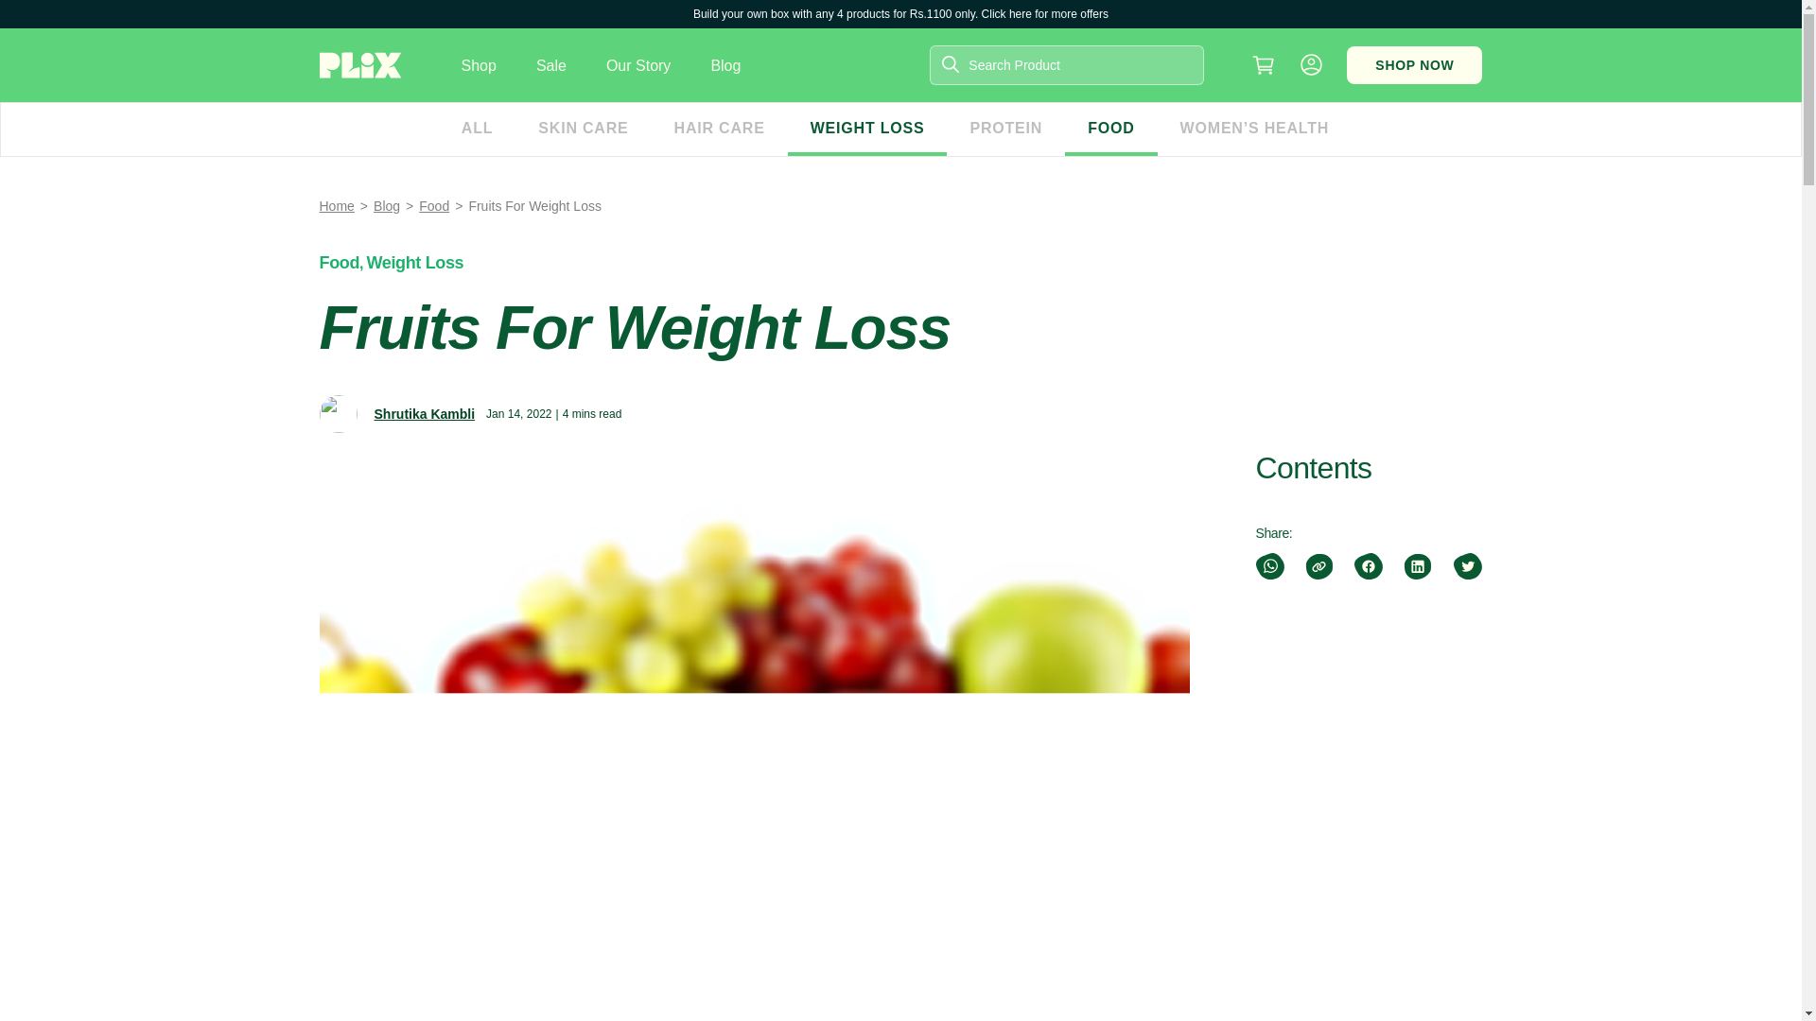  Describe the element at coordinates (720, 130) in the screenshot. I see `HAIR CARE` at that location.